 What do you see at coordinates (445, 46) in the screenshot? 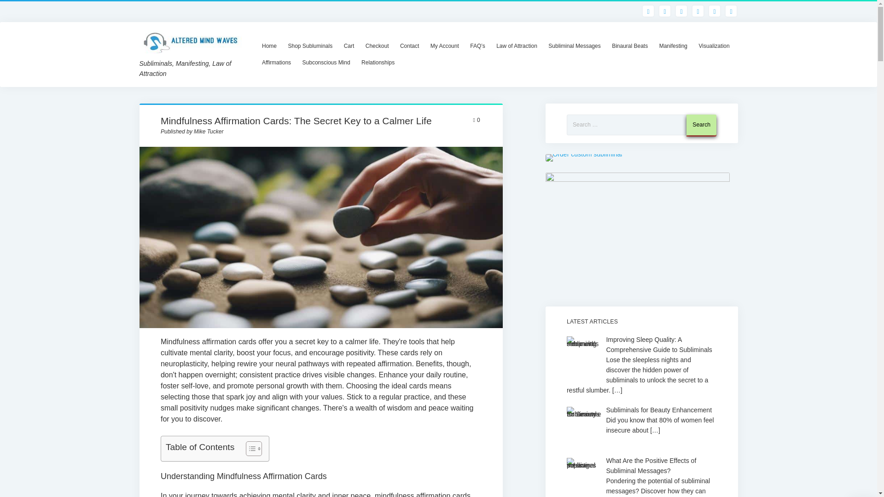
I see `My Account` at bounding box center [445, 46].